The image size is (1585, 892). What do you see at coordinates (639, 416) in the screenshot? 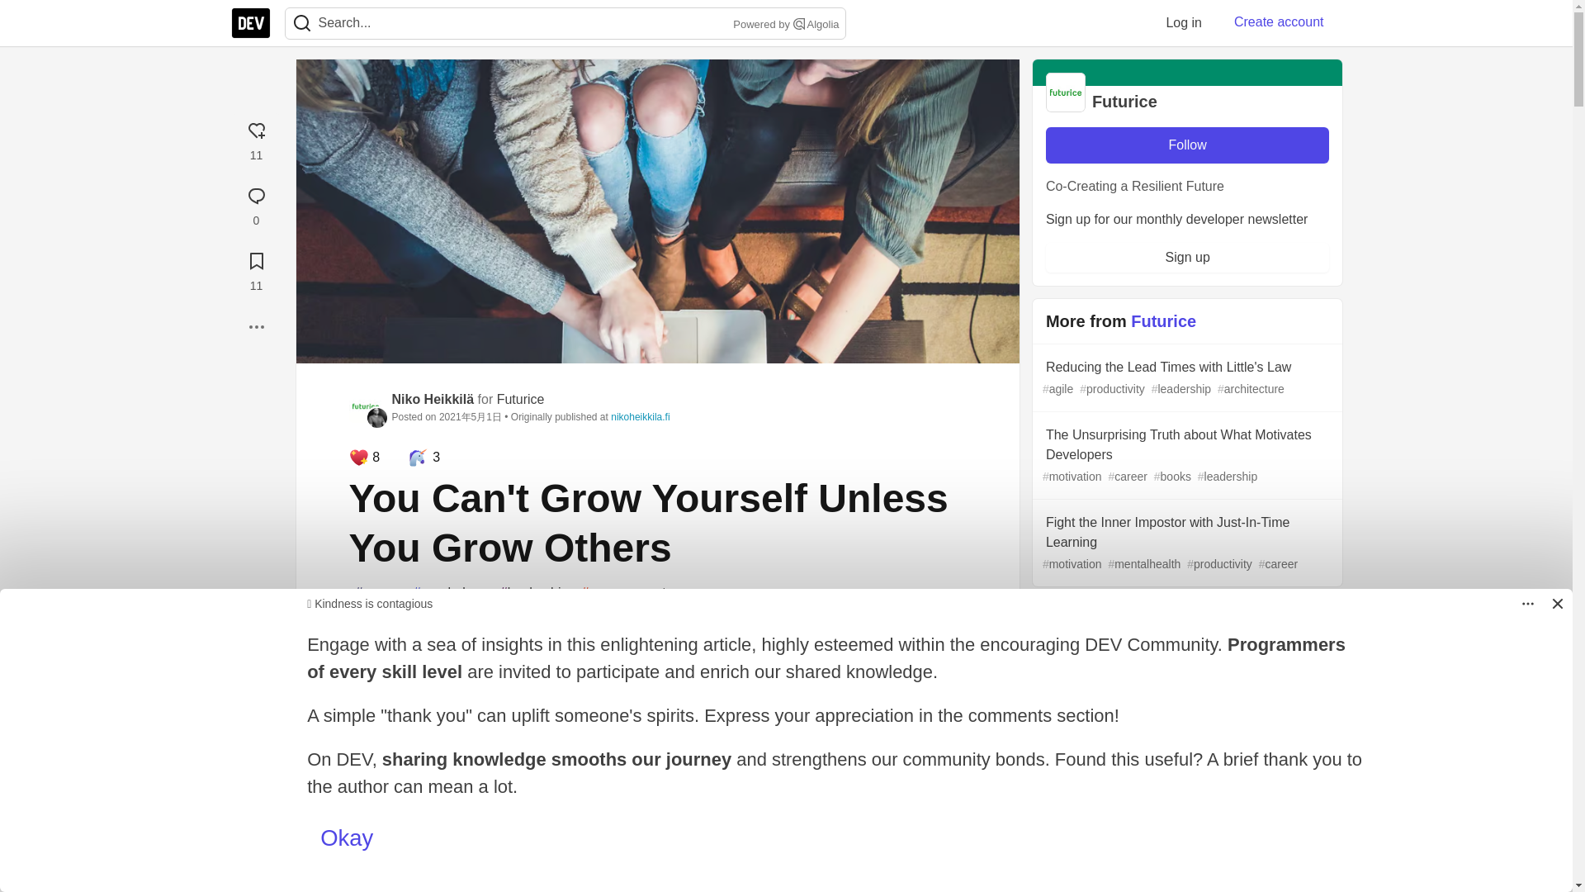
I see `nikoheikkila.fi` at bounding box center [639, 416].